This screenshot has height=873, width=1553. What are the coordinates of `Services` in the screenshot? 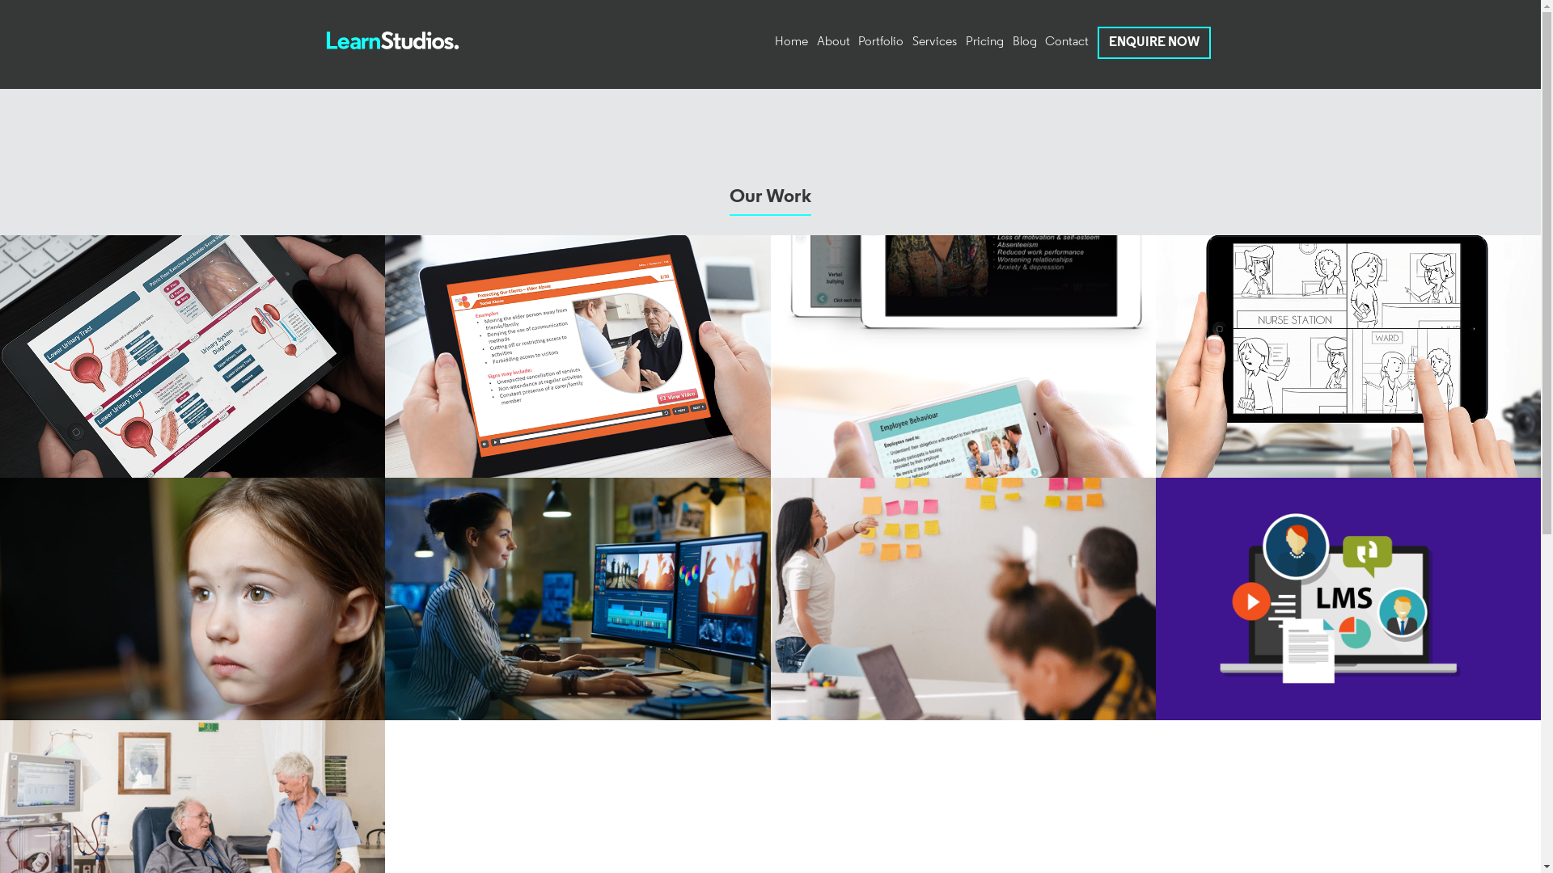 It's located at (935, 42).